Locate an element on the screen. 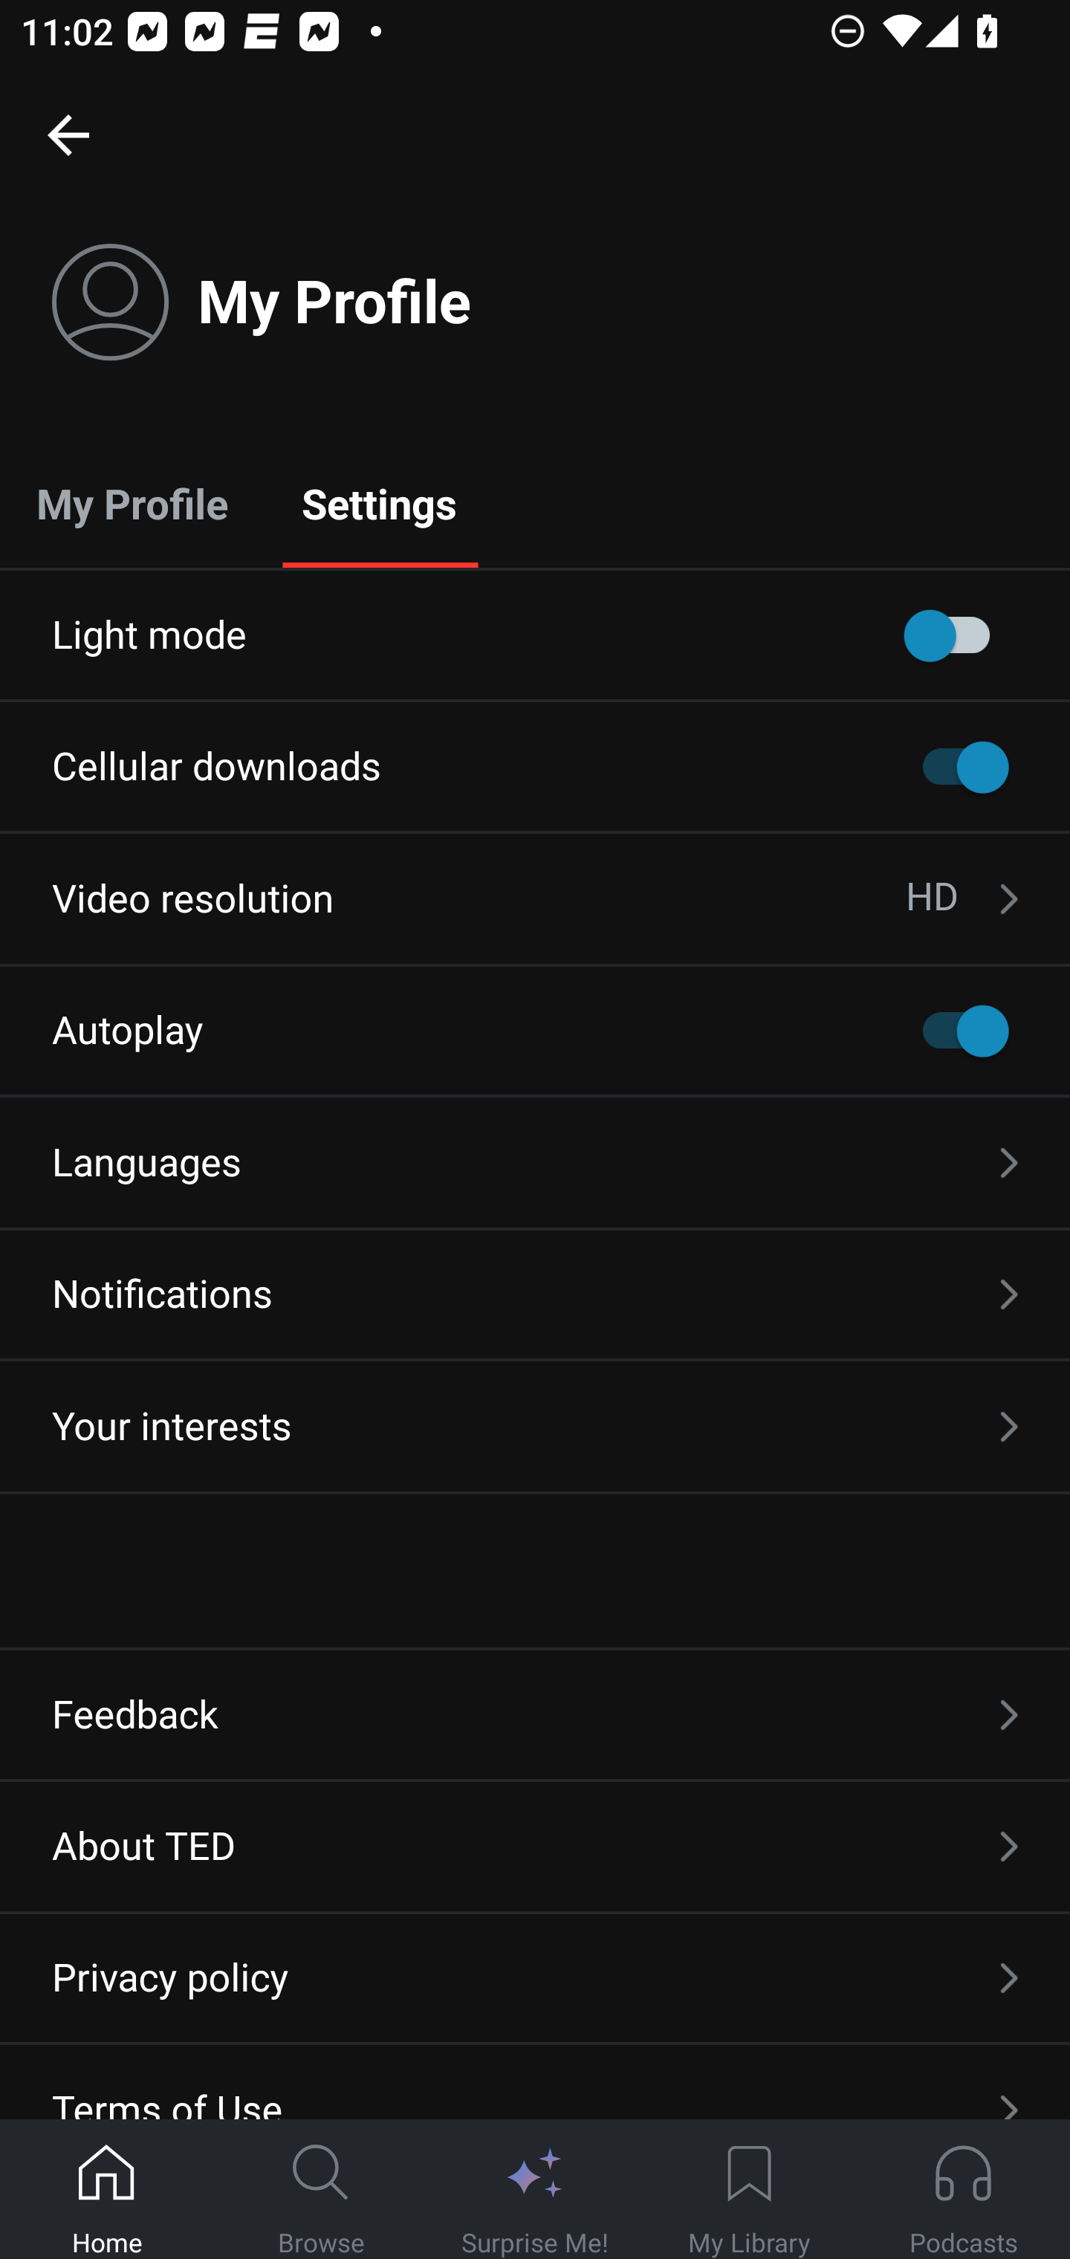 The height and width of the screenshot is (2259, 1070). About TED is located at coordinates (535, 1846).